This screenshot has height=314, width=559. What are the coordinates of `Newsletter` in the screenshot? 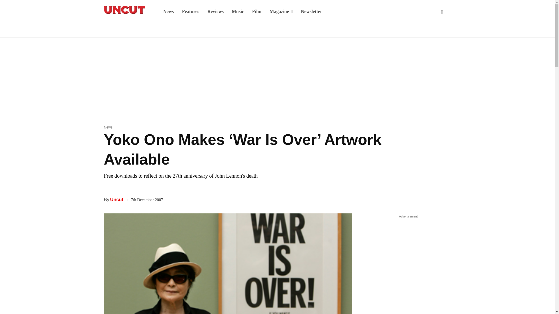 It's located at (311, 12).